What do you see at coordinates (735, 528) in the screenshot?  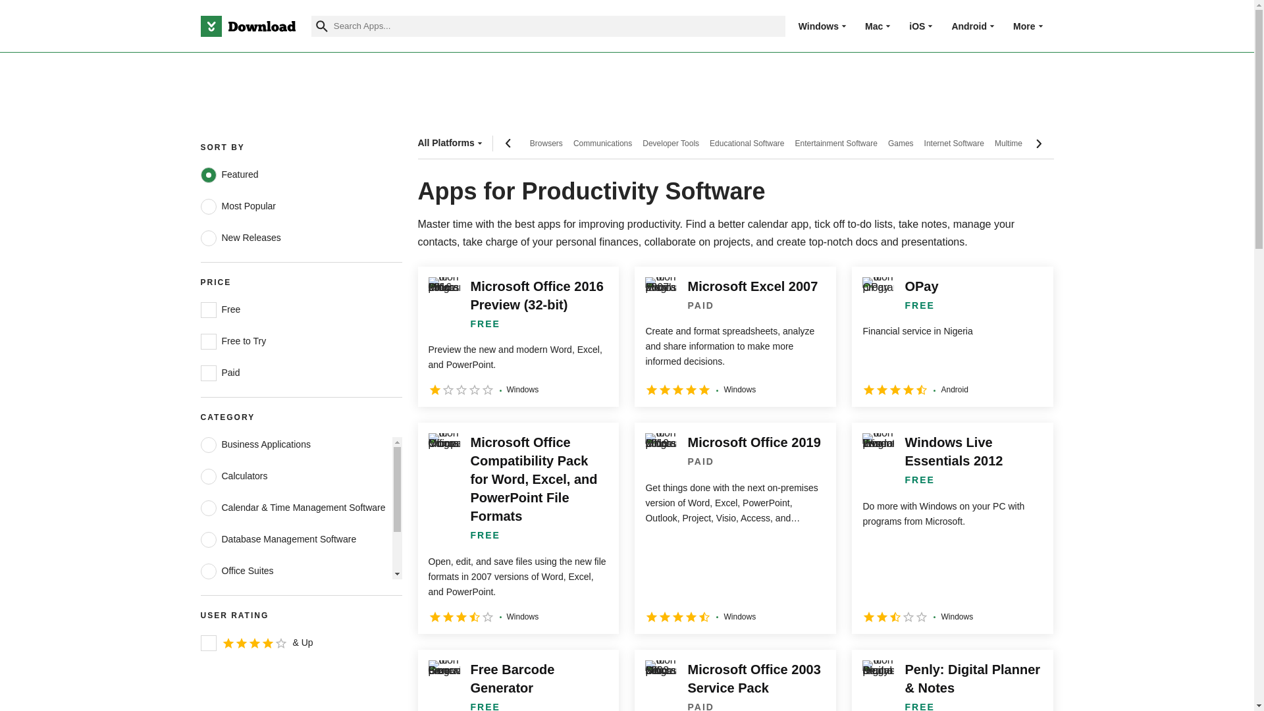 I see `Microsoft Office 2019` at bounding box center [735, 528].